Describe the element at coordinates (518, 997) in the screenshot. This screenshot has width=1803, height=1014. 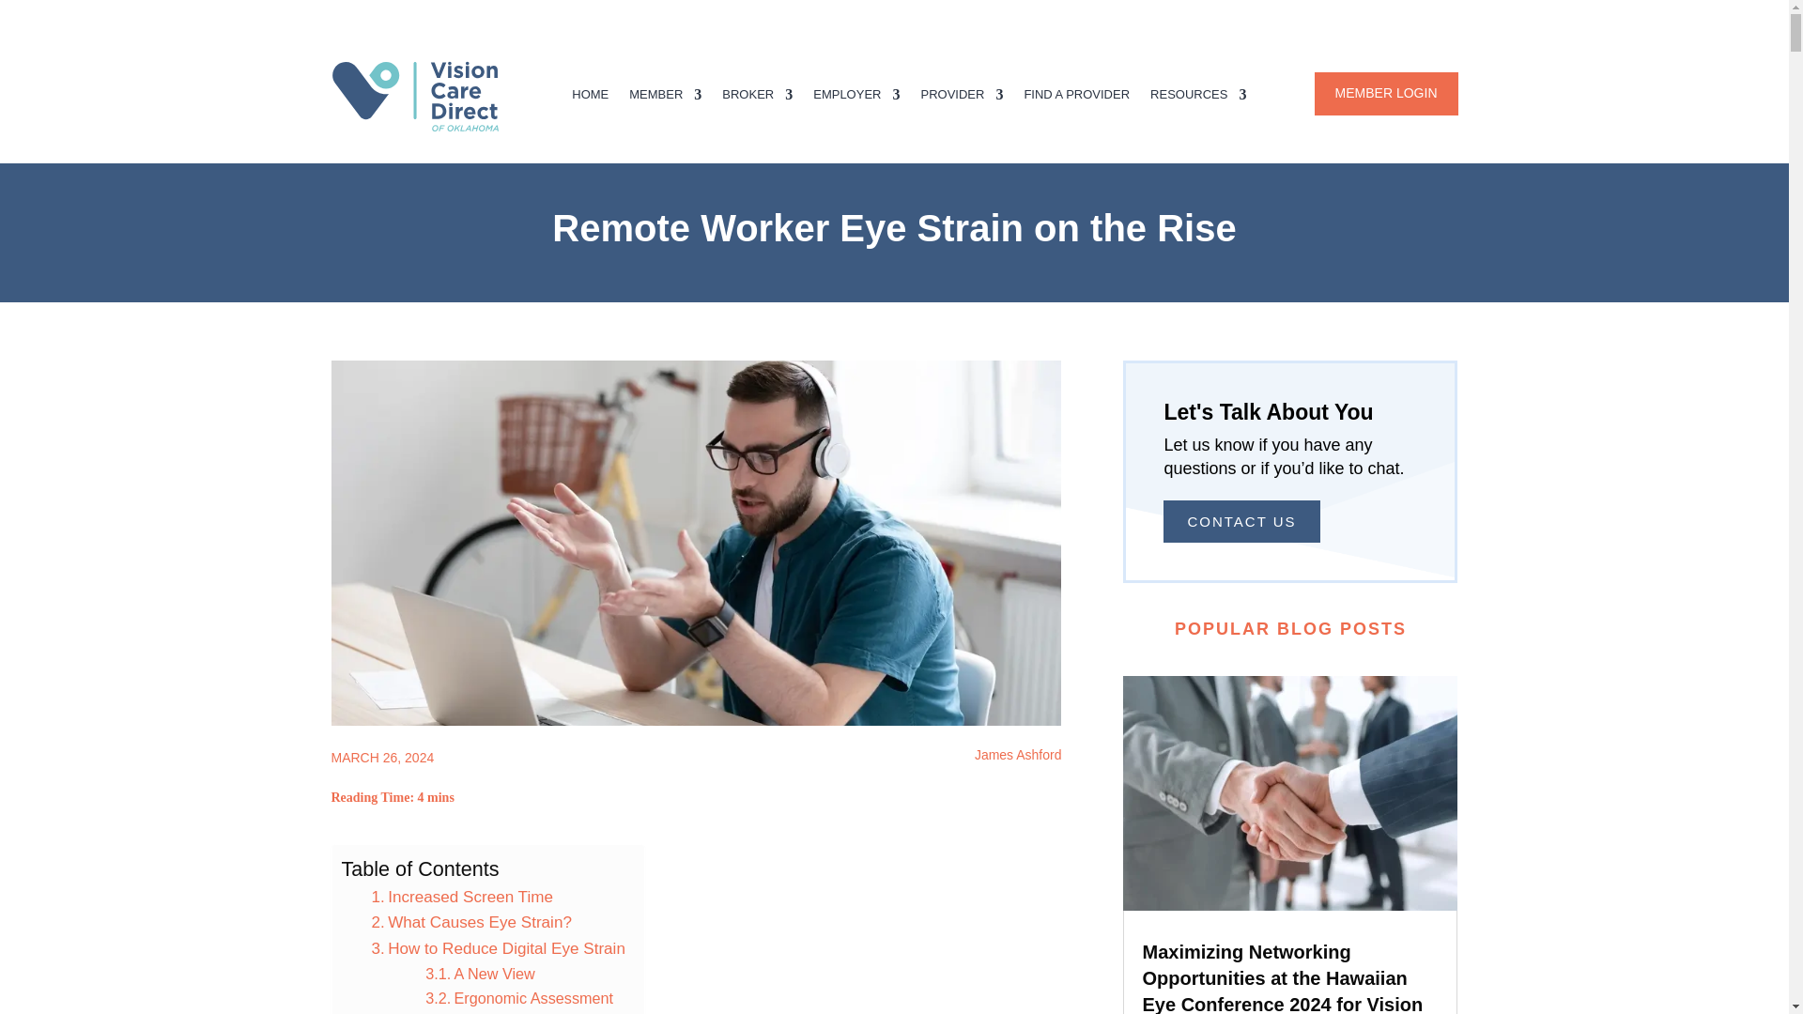
I see `Ergonomic Assessment` at that location.